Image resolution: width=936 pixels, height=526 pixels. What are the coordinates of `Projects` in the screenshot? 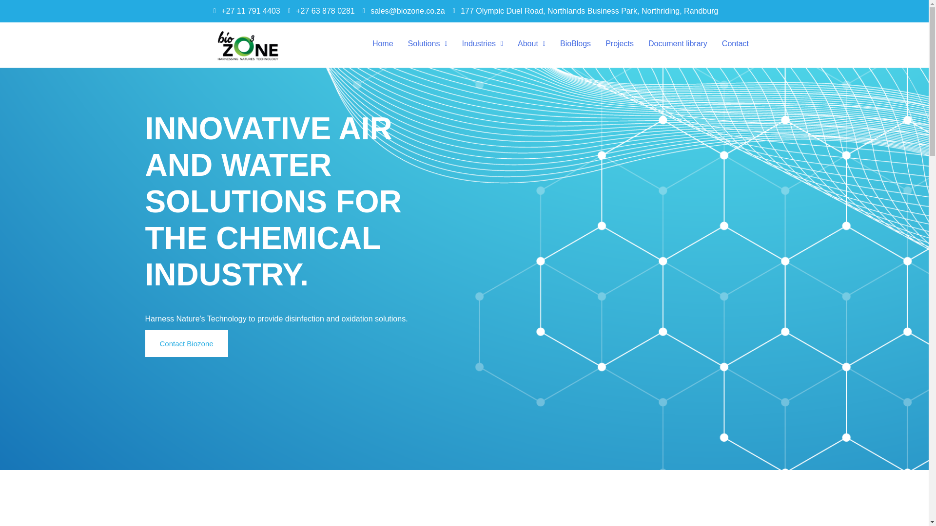 It's located at (619, 44).